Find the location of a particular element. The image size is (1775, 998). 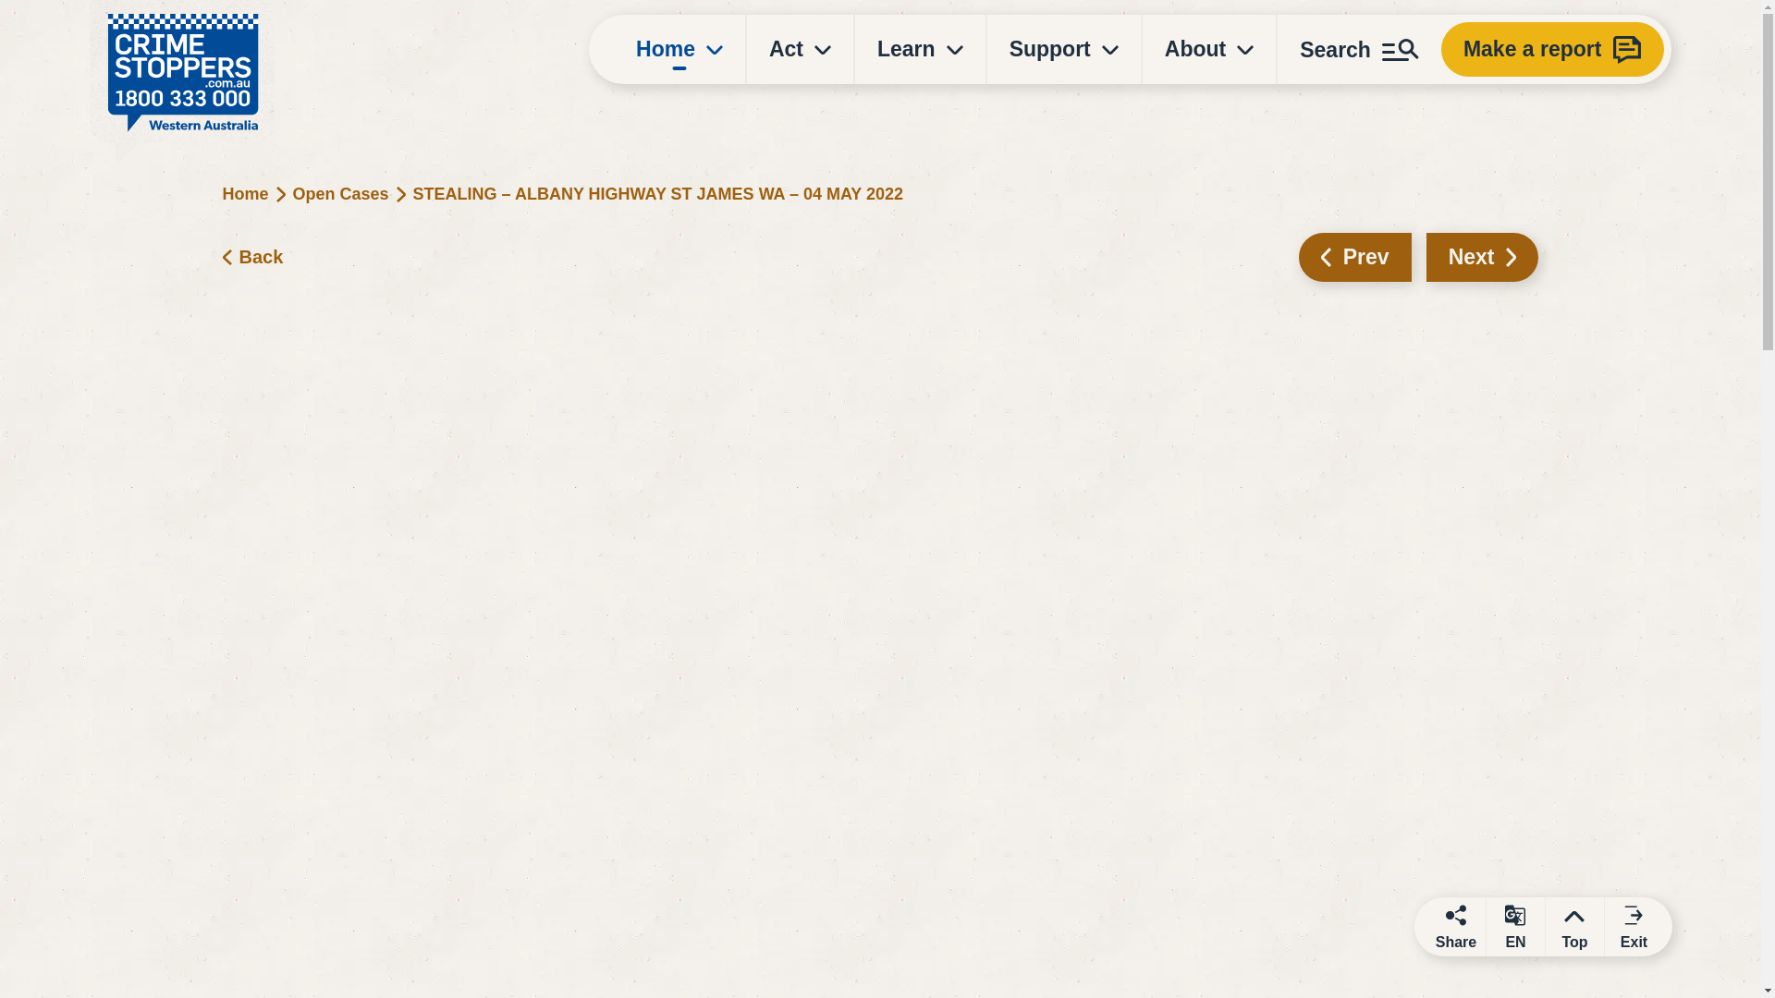

Home is located at coordinates (679, 49).